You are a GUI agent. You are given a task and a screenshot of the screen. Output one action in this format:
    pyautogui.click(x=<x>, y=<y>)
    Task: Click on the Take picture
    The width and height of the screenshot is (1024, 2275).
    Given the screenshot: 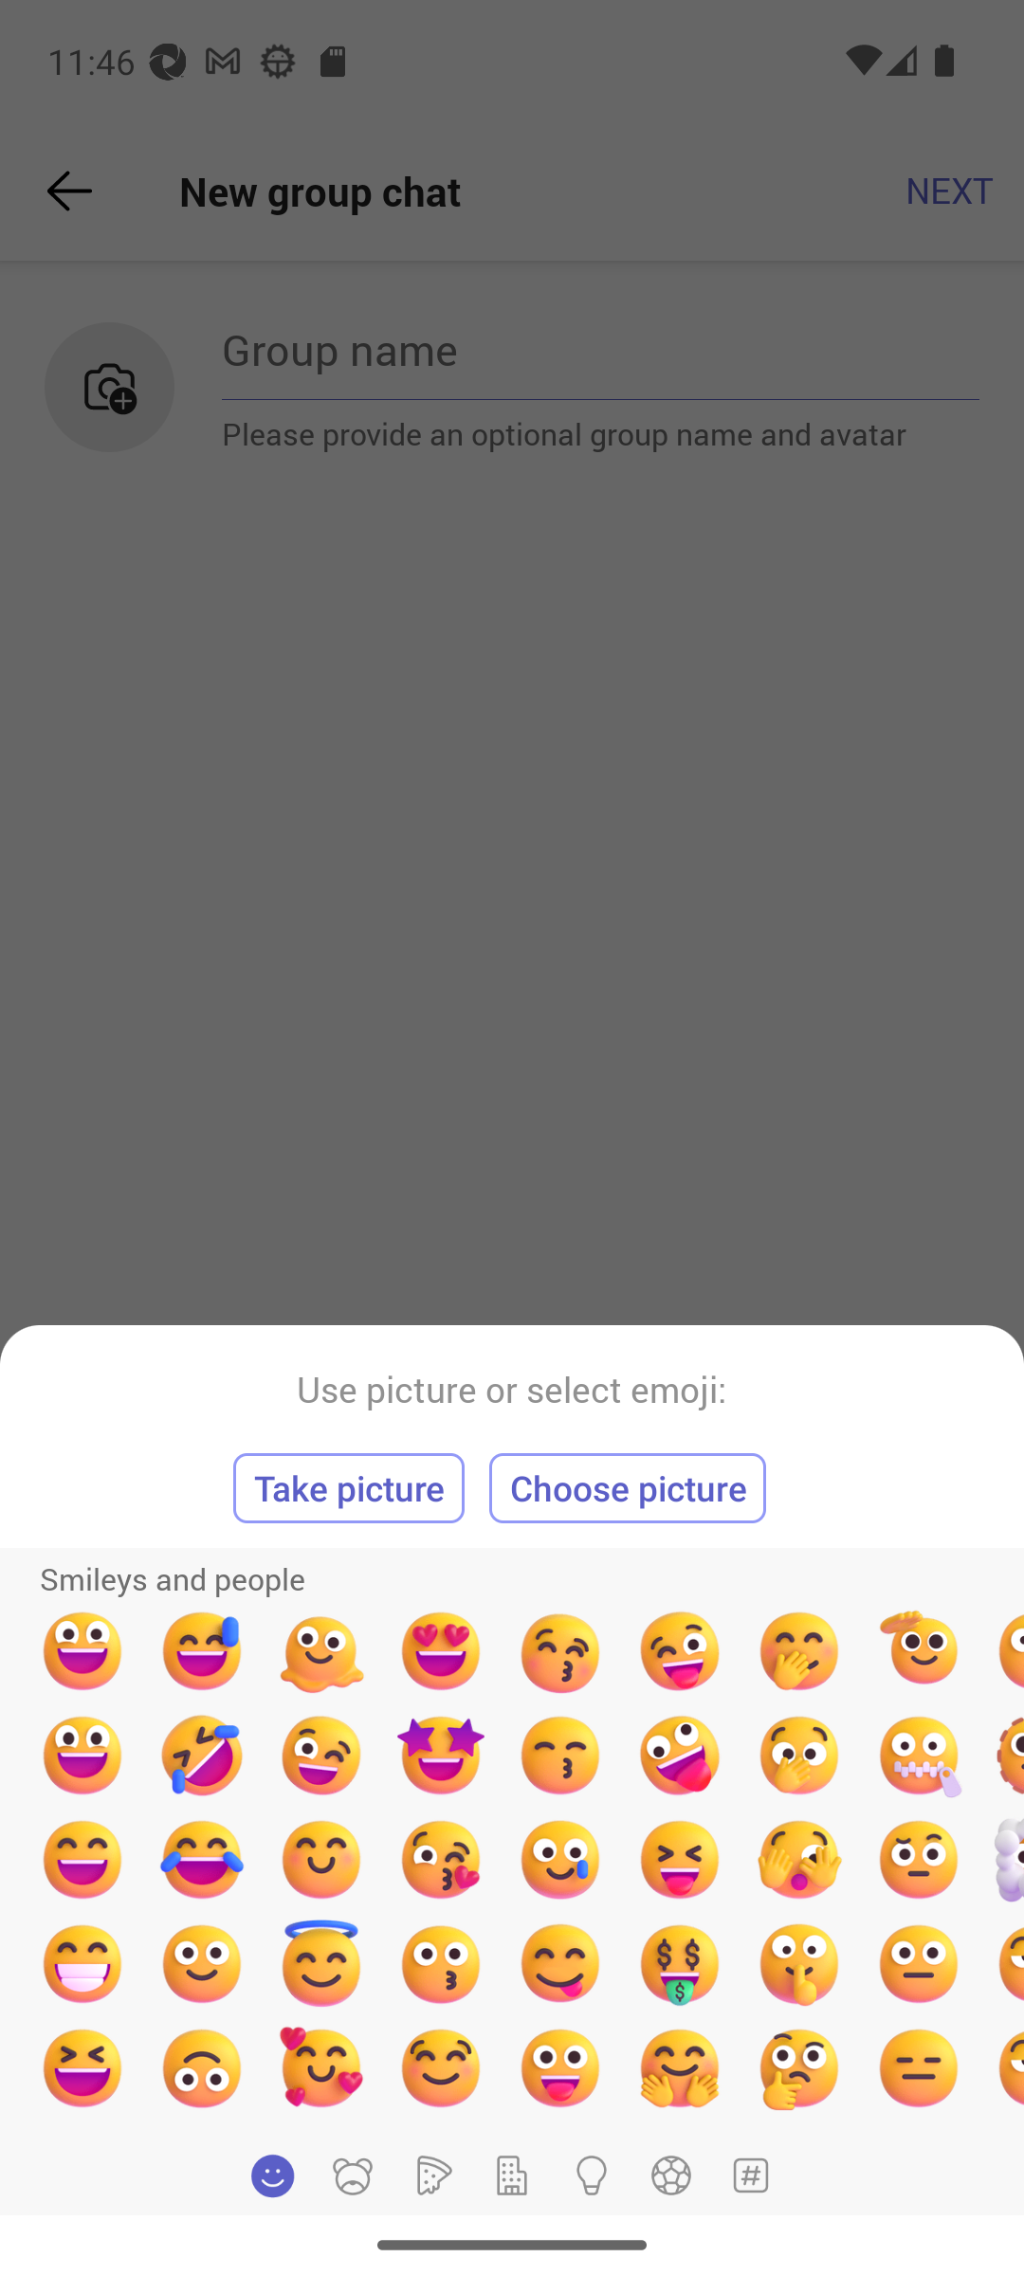 What is the action you would take?
    pyautogui.click(x=349, y=1488)
    